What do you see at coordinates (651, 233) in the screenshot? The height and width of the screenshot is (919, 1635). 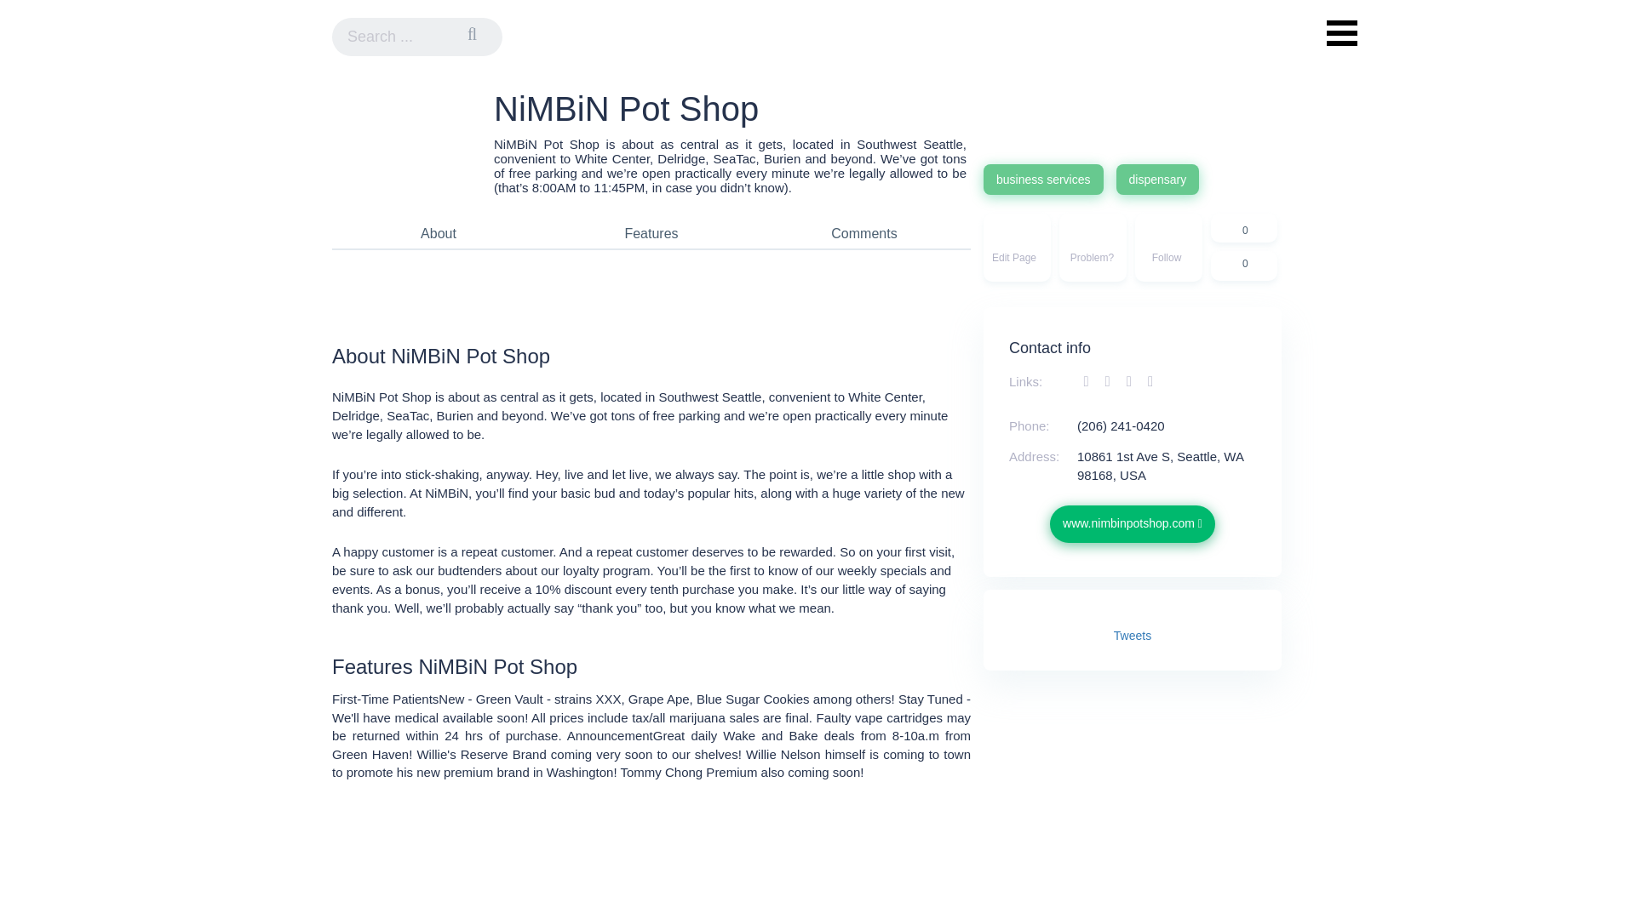 I see `Features` at bounding box center [651, 233].